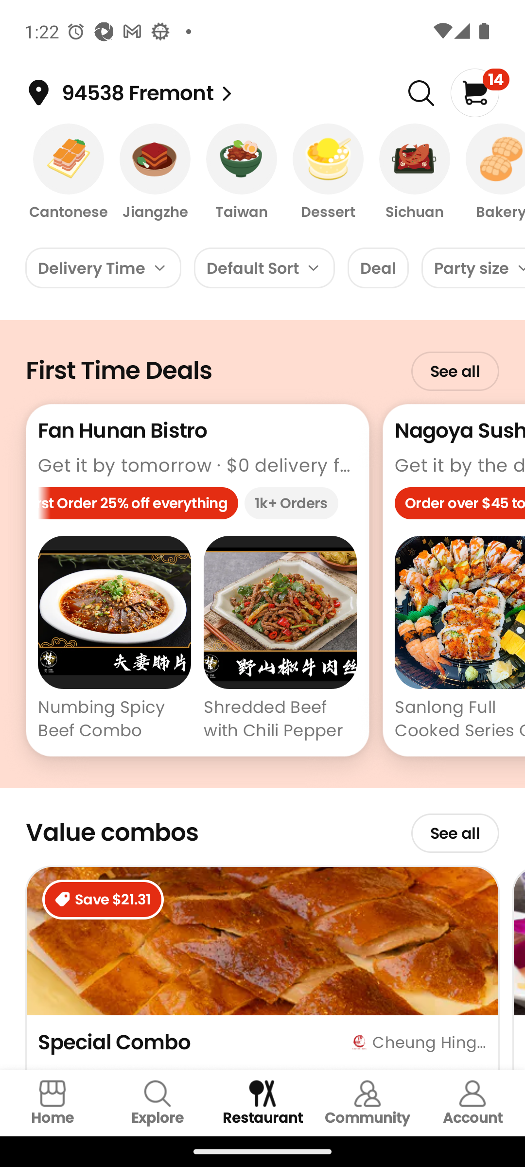 The image size is (525, 1167). Describe the element at coordinates (68, 173) in the screenshot. I see `Image Cantonese` at that location.